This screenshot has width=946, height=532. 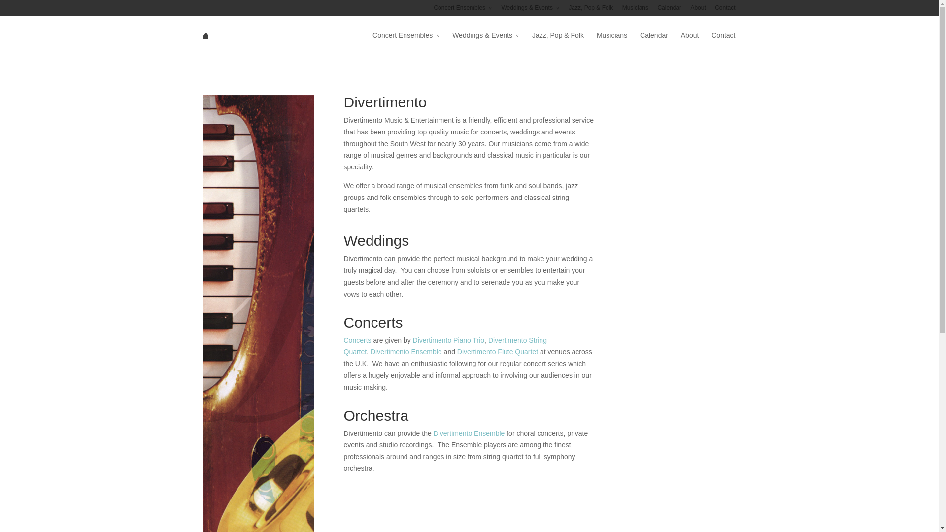 What do you see at coordinates (725, 10) in the screenshot?
I see `Contact` at bounding box center [725, 10].